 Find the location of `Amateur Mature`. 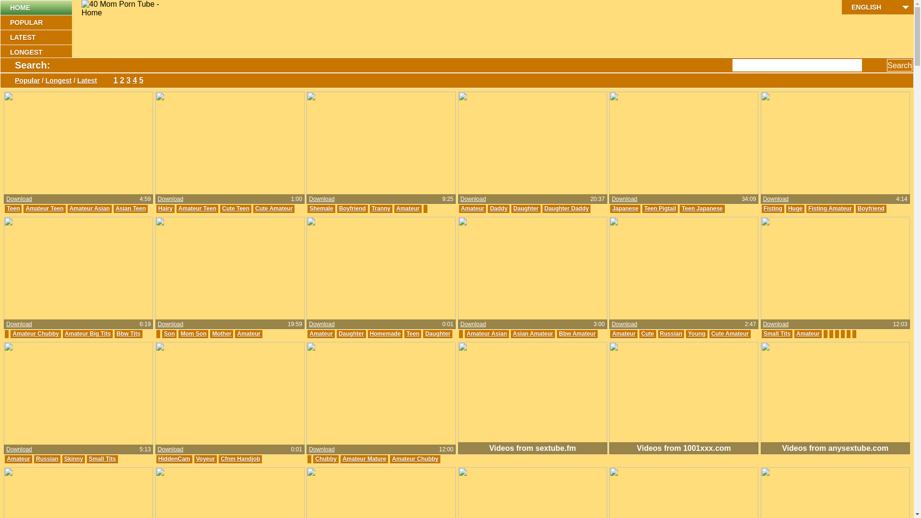

Amateur Mature is located at coordinates (365, 459).